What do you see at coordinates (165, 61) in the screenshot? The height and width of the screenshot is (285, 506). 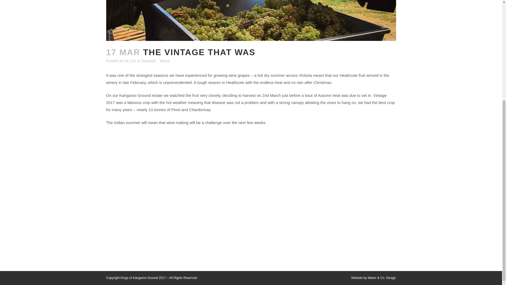 I see `Share` at bounding box center [165, 61].